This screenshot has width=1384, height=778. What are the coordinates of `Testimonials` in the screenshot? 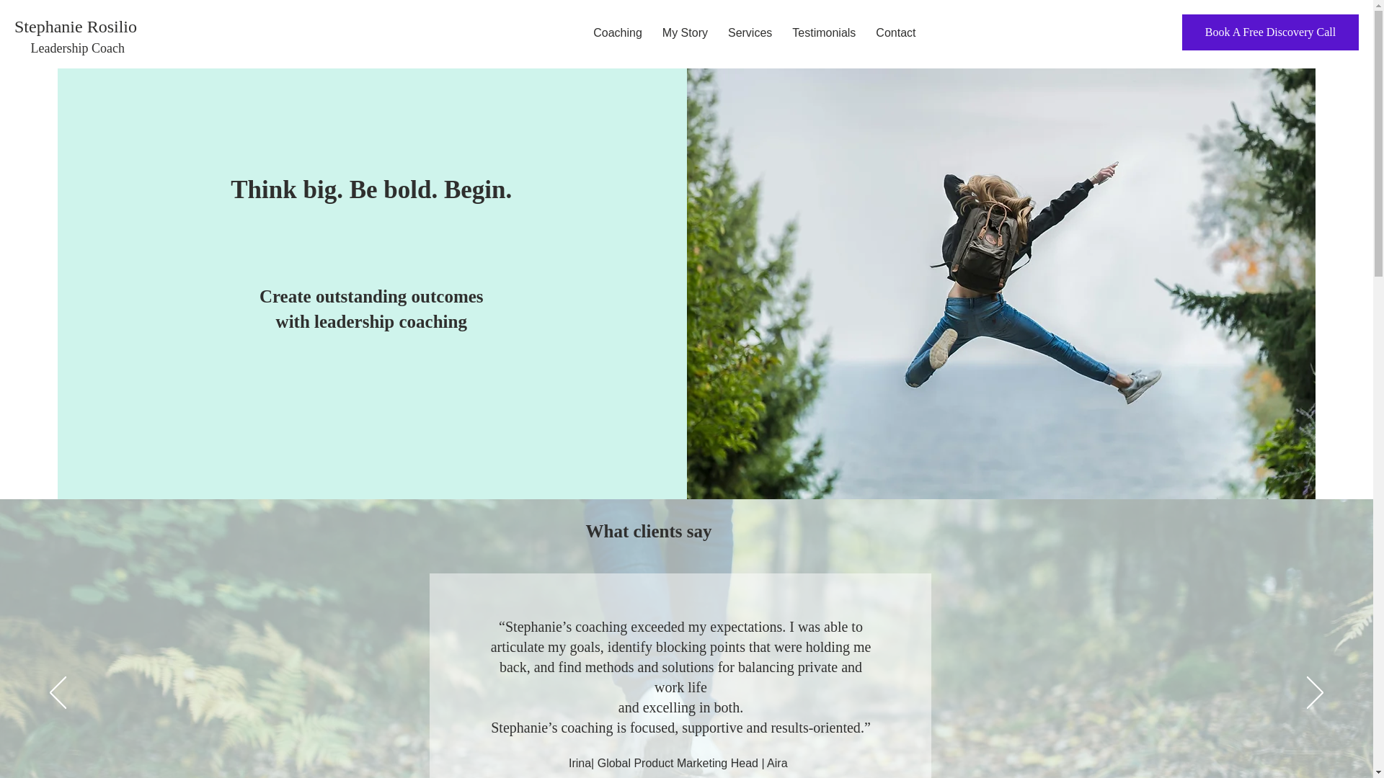 It's located at (823, 33).